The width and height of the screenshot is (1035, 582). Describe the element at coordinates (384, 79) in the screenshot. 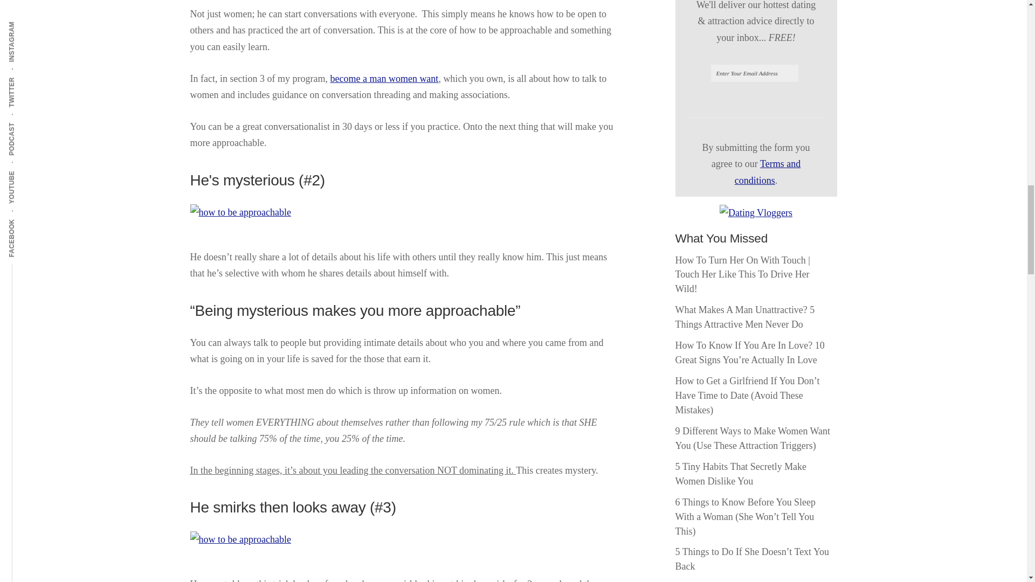

I see `become a man women want` at that location.